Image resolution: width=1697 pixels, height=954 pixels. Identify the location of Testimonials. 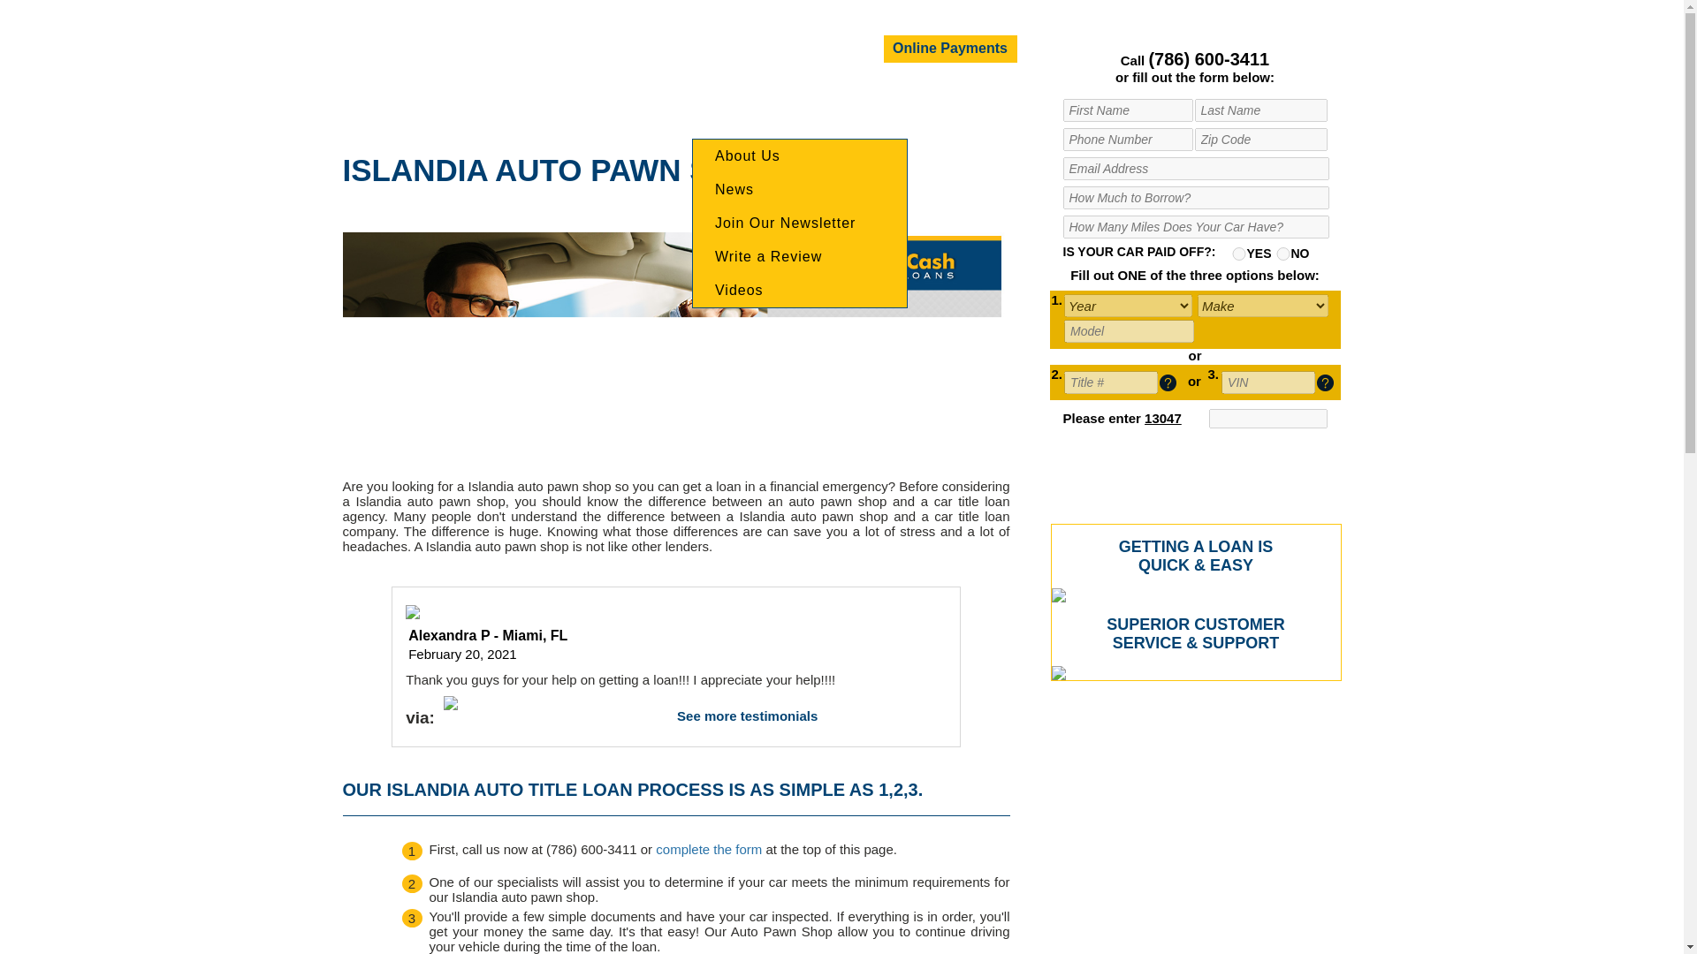
(1069, 99).